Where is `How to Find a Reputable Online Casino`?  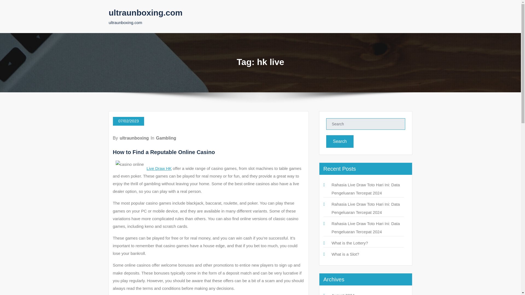 How to Find a Reputable Online Casino is located at coordinates (164, 152).